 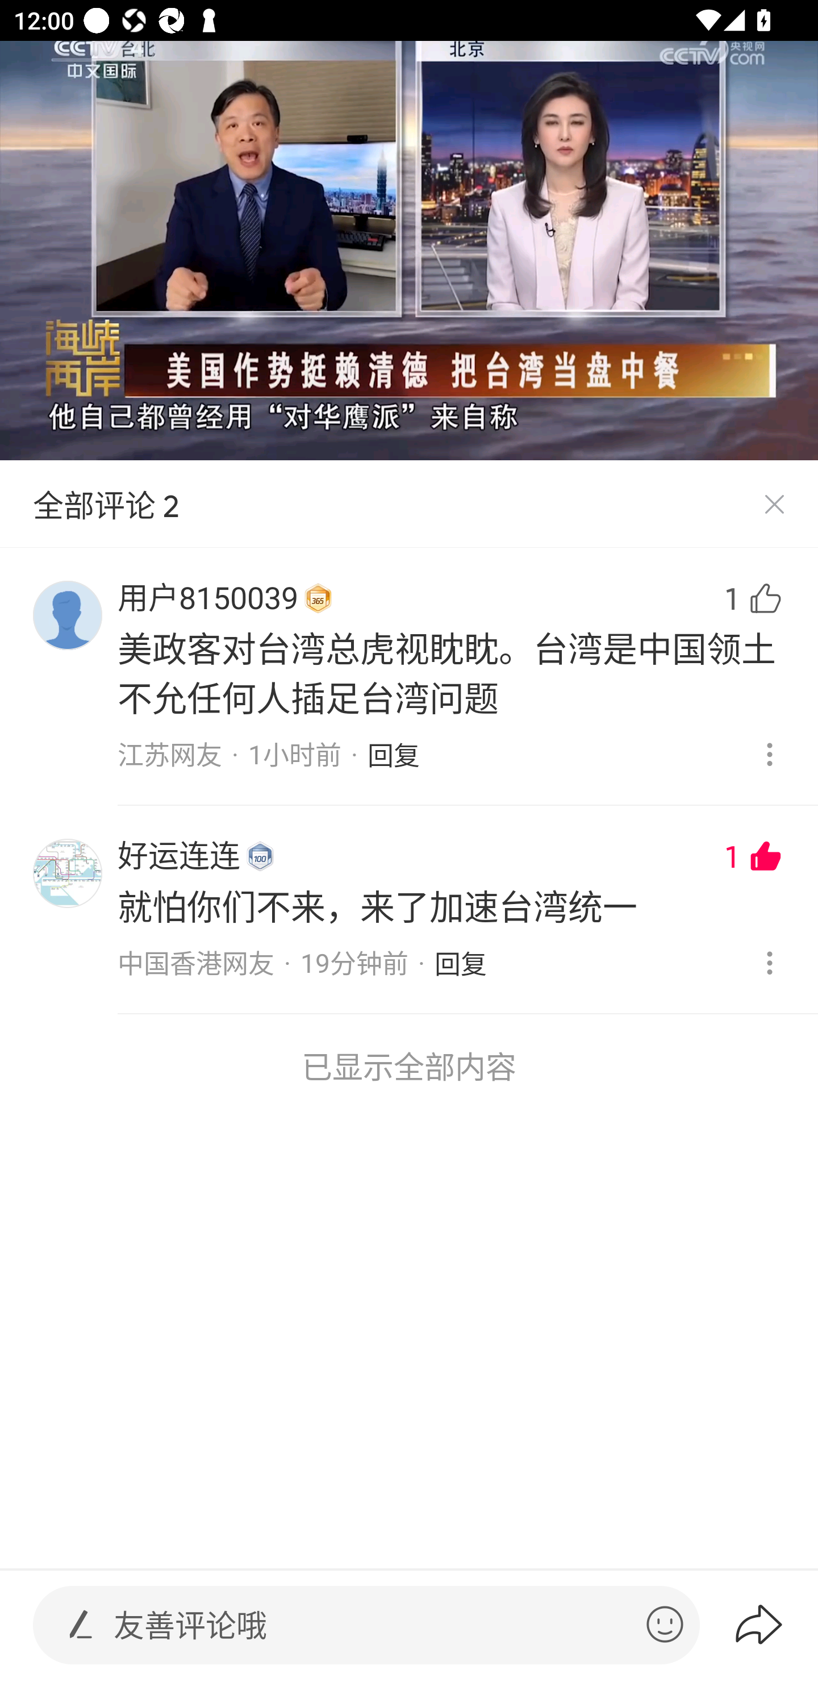 I want to click on , so click(x=81, y=1624).